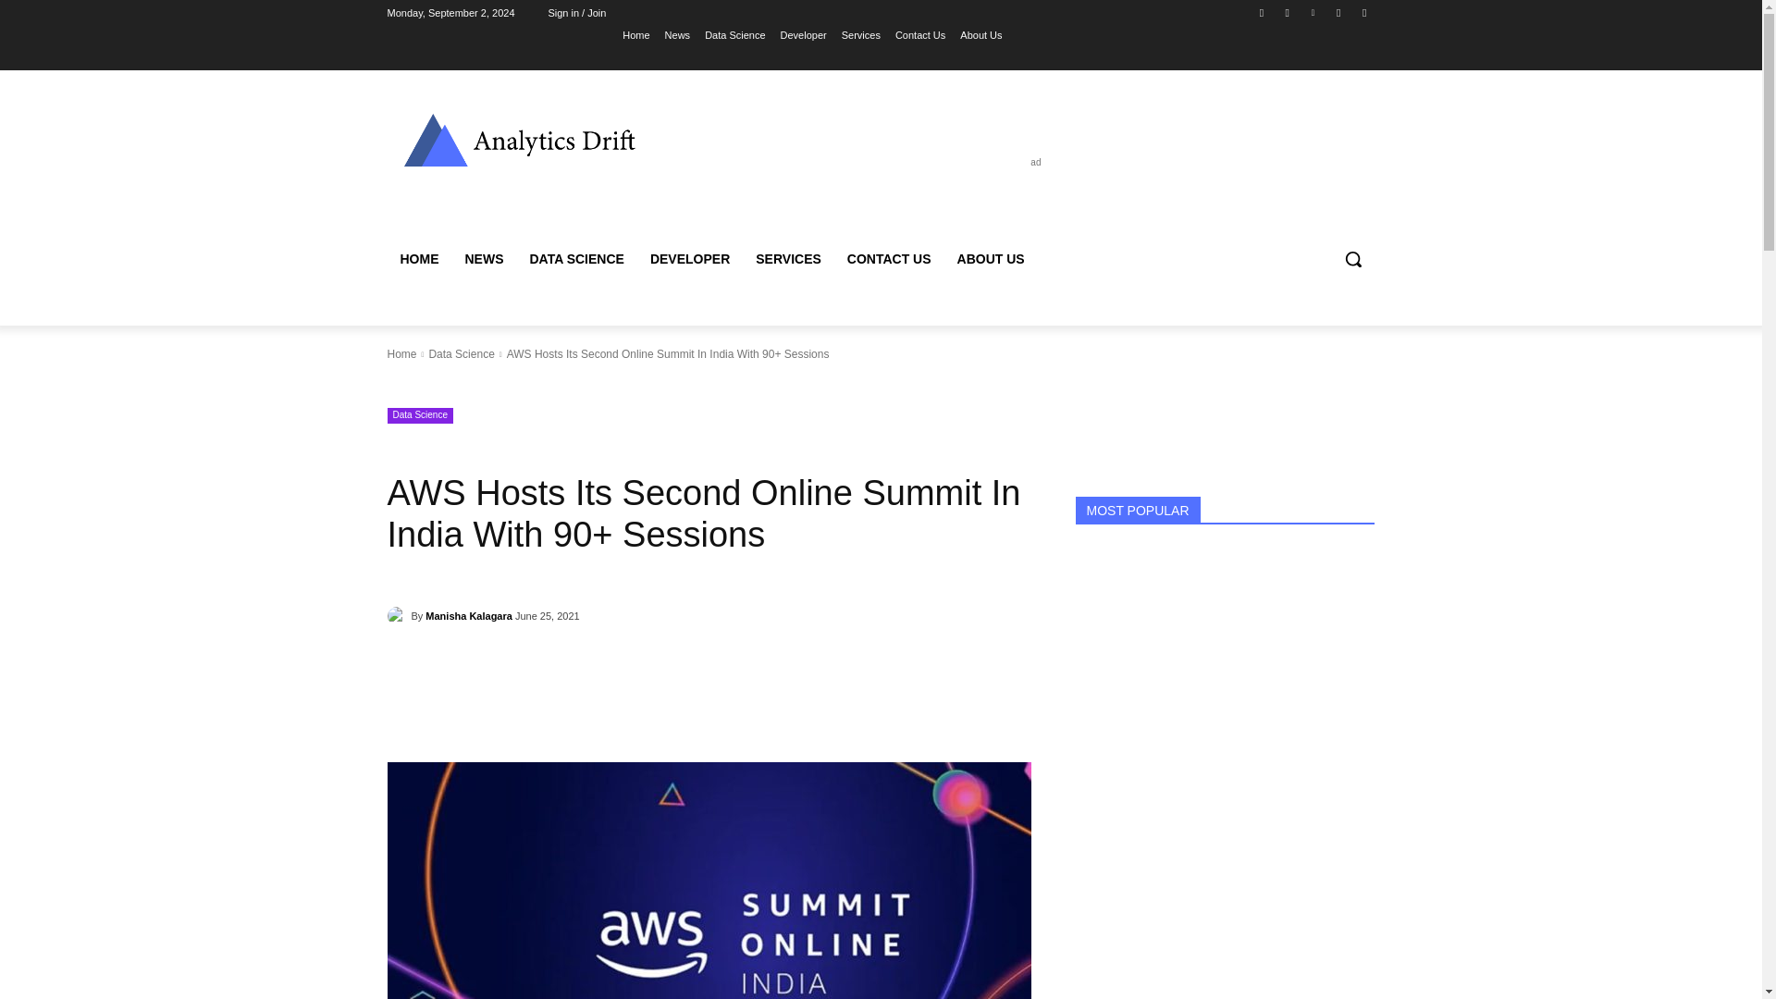 The image size is (1776, 999). I want to click on Manisha Kalagara, so click(469, 616).